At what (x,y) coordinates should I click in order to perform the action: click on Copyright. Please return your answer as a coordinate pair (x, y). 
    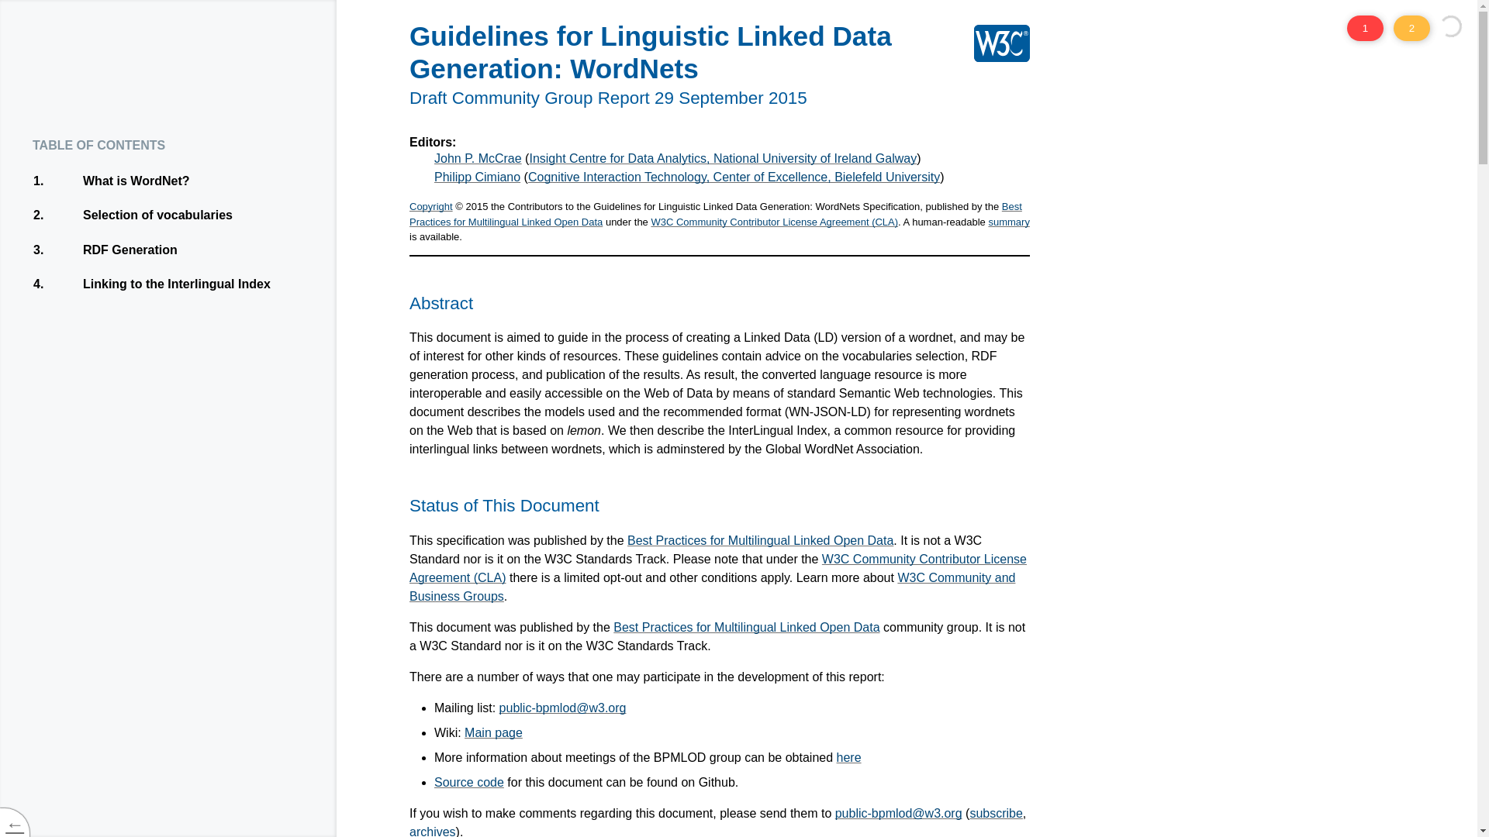
    Looking at the image, I should click on (746, 627).